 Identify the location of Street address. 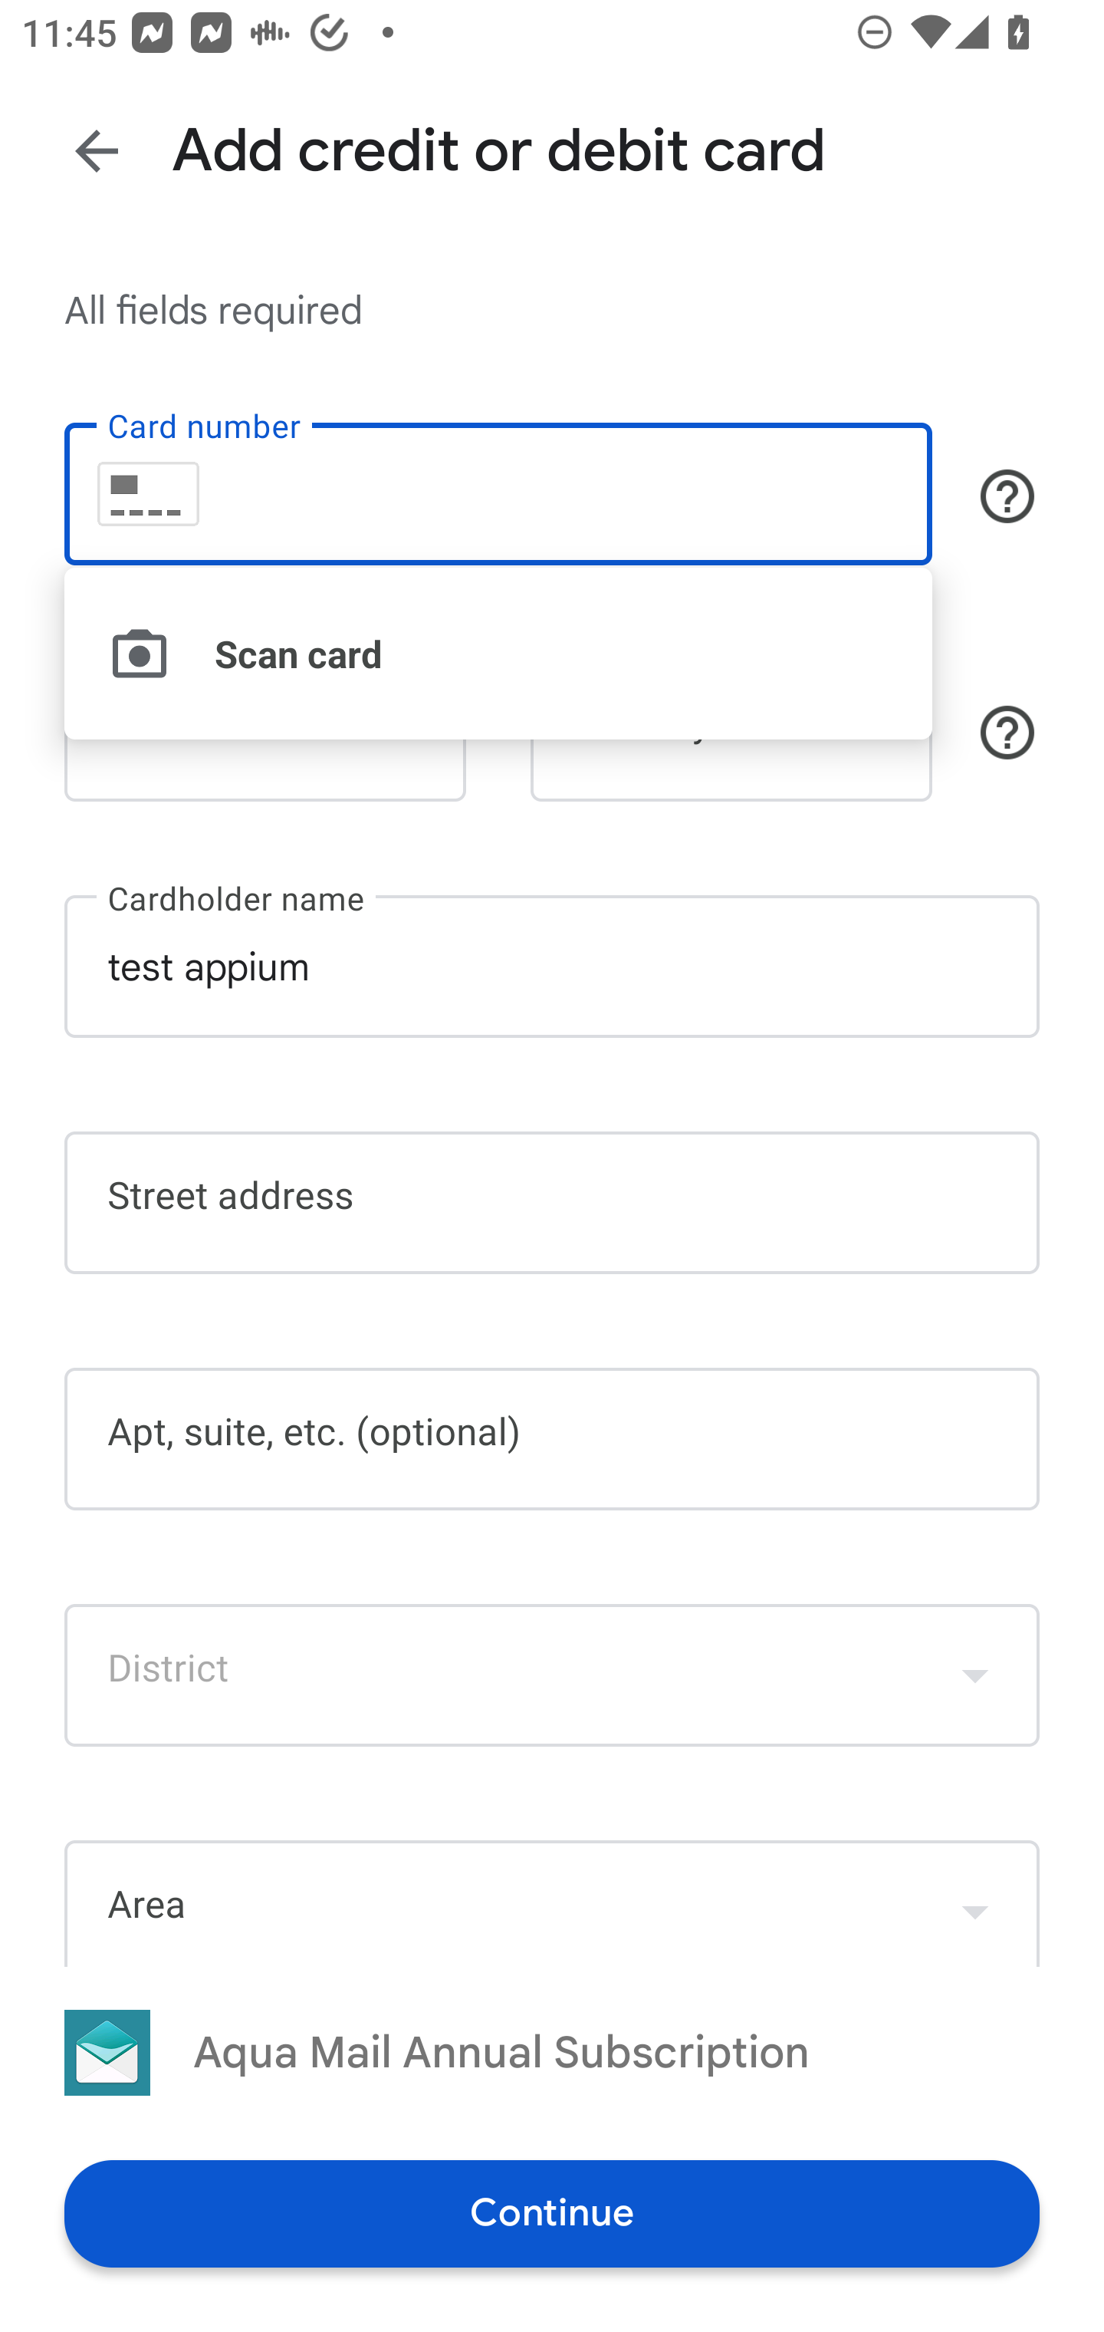
(552, 1201).